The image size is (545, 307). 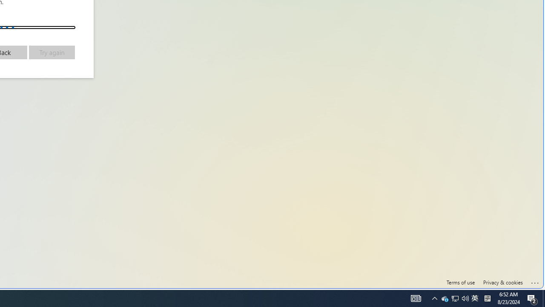 I want to click on Privacy & cookies, so click(x=502, y=282).